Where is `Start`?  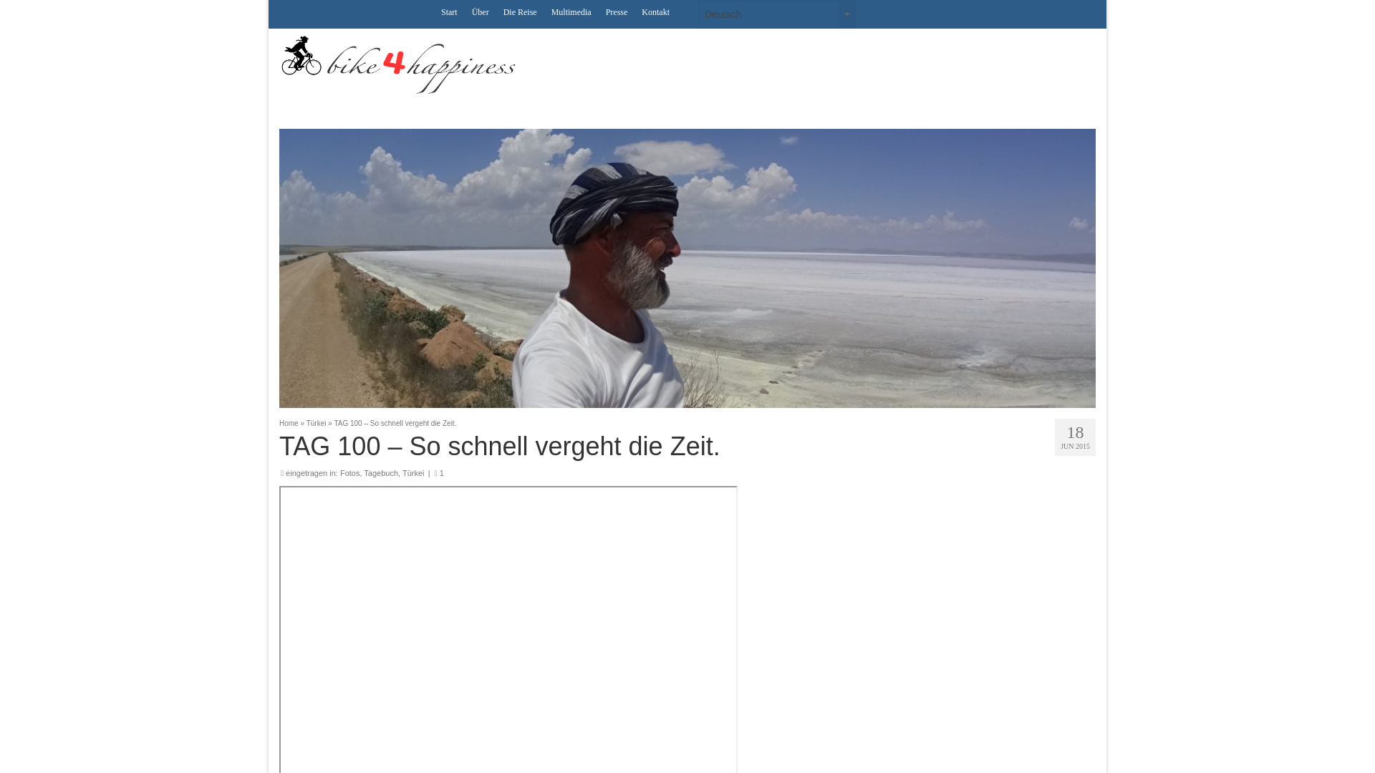 Start is located at coordinates (449, 11).